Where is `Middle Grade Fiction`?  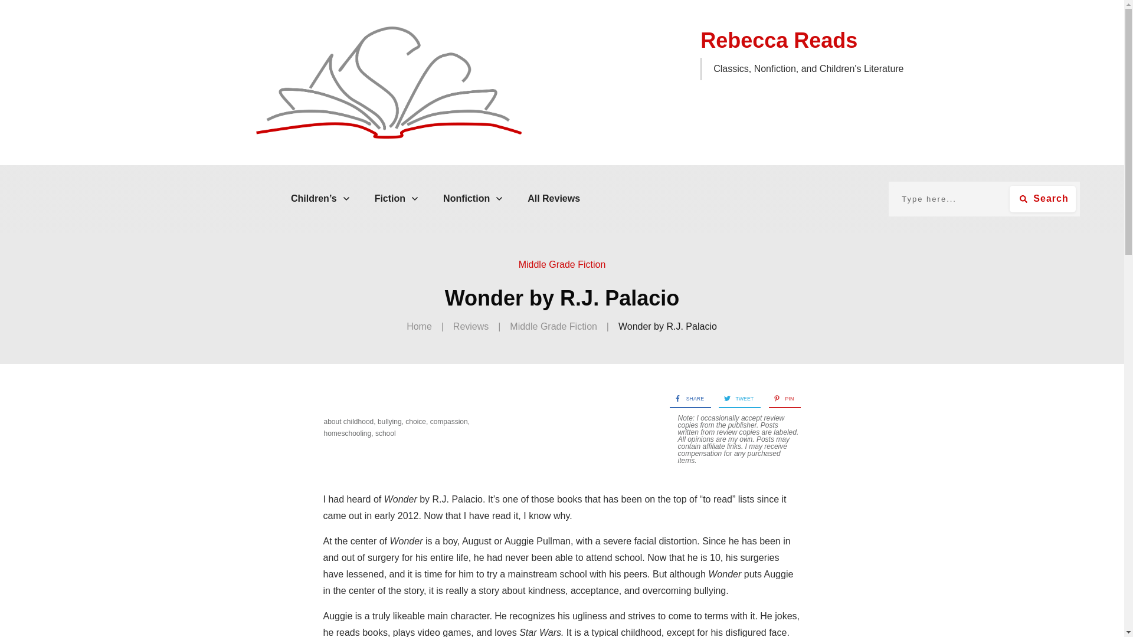 Middle Grade Fiction is located at coordinates (554, 327).